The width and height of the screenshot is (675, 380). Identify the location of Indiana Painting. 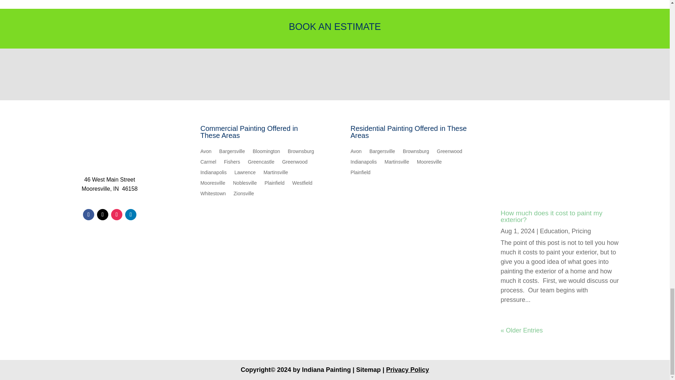
(110, 153).